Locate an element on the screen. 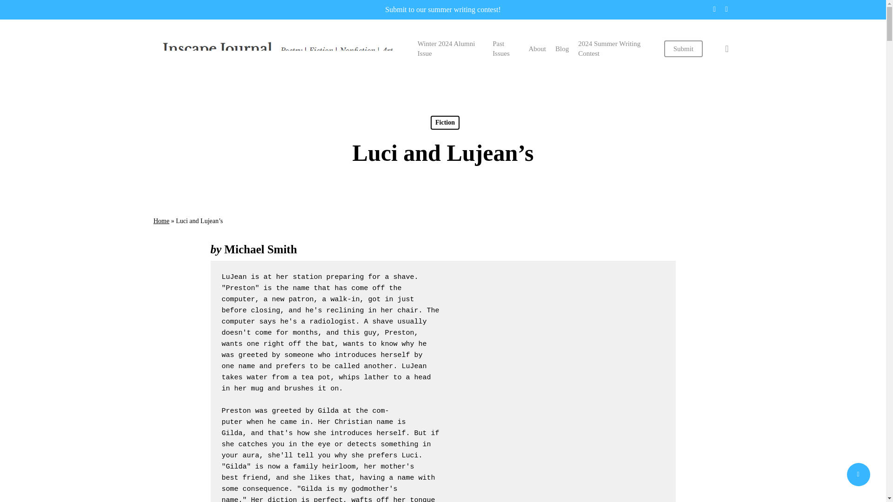 This screenshot has width=893, height=502. Past Issues is located at coordinates (506, 49).